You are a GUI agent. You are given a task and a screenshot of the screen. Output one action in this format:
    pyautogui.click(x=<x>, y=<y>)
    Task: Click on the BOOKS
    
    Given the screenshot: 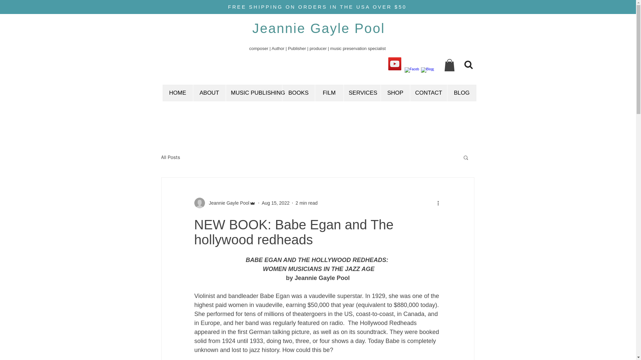 What is the action you would take?
    pyautogui.click(x=298, y=93)
    